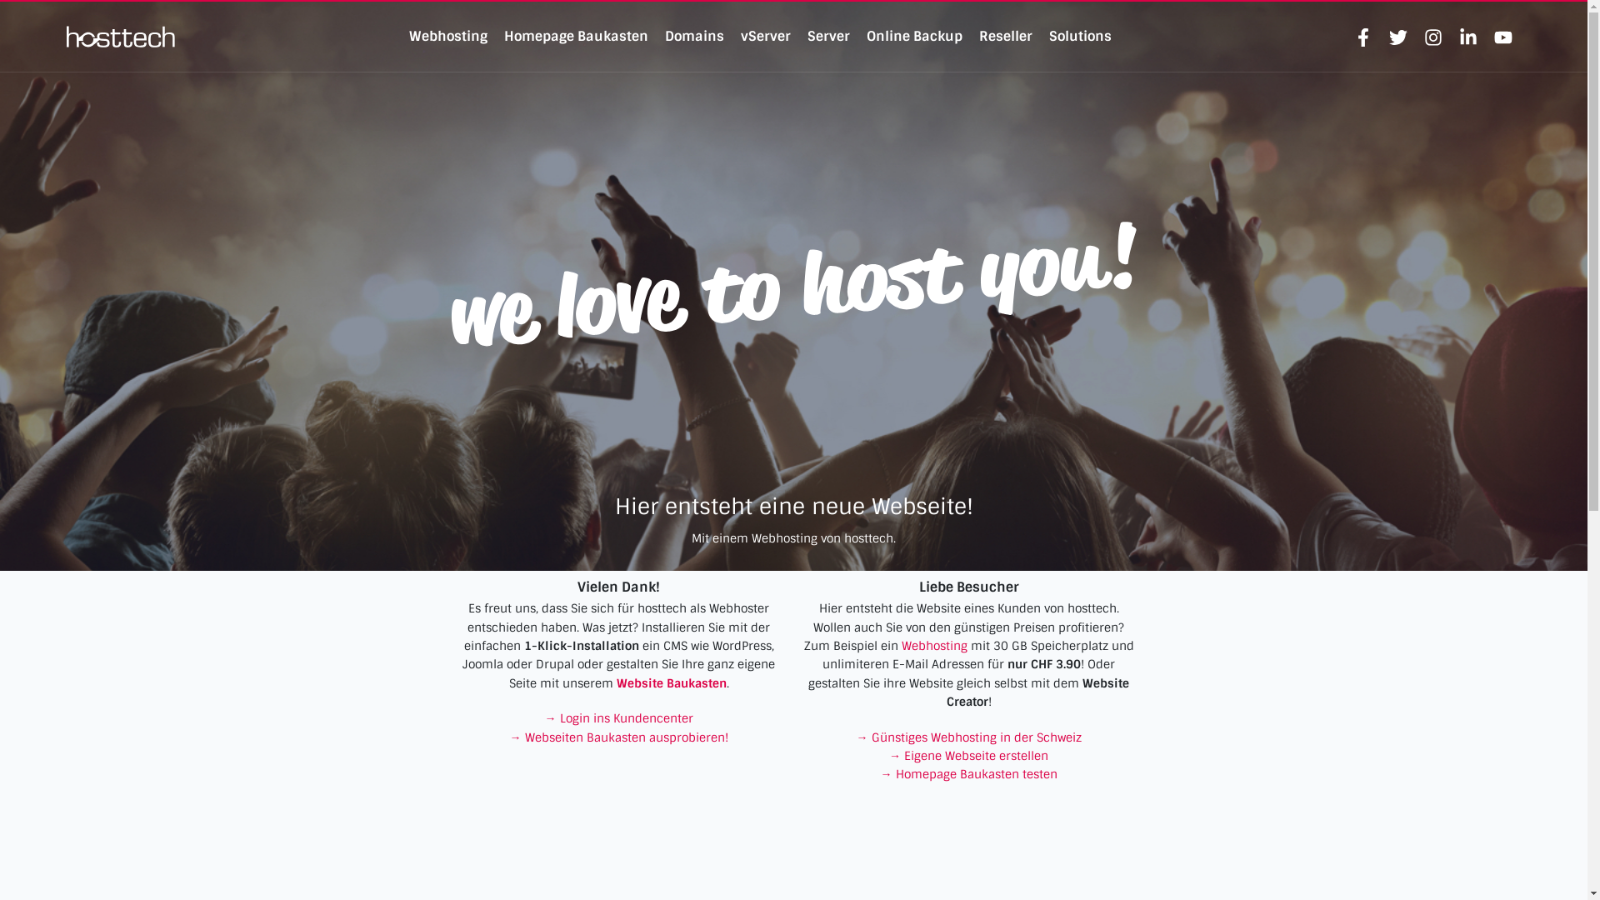  What do you see at coordinates (577, 37) in the screenshot?
I see `Homepage Baukasten` at bounding box center [577, 37].